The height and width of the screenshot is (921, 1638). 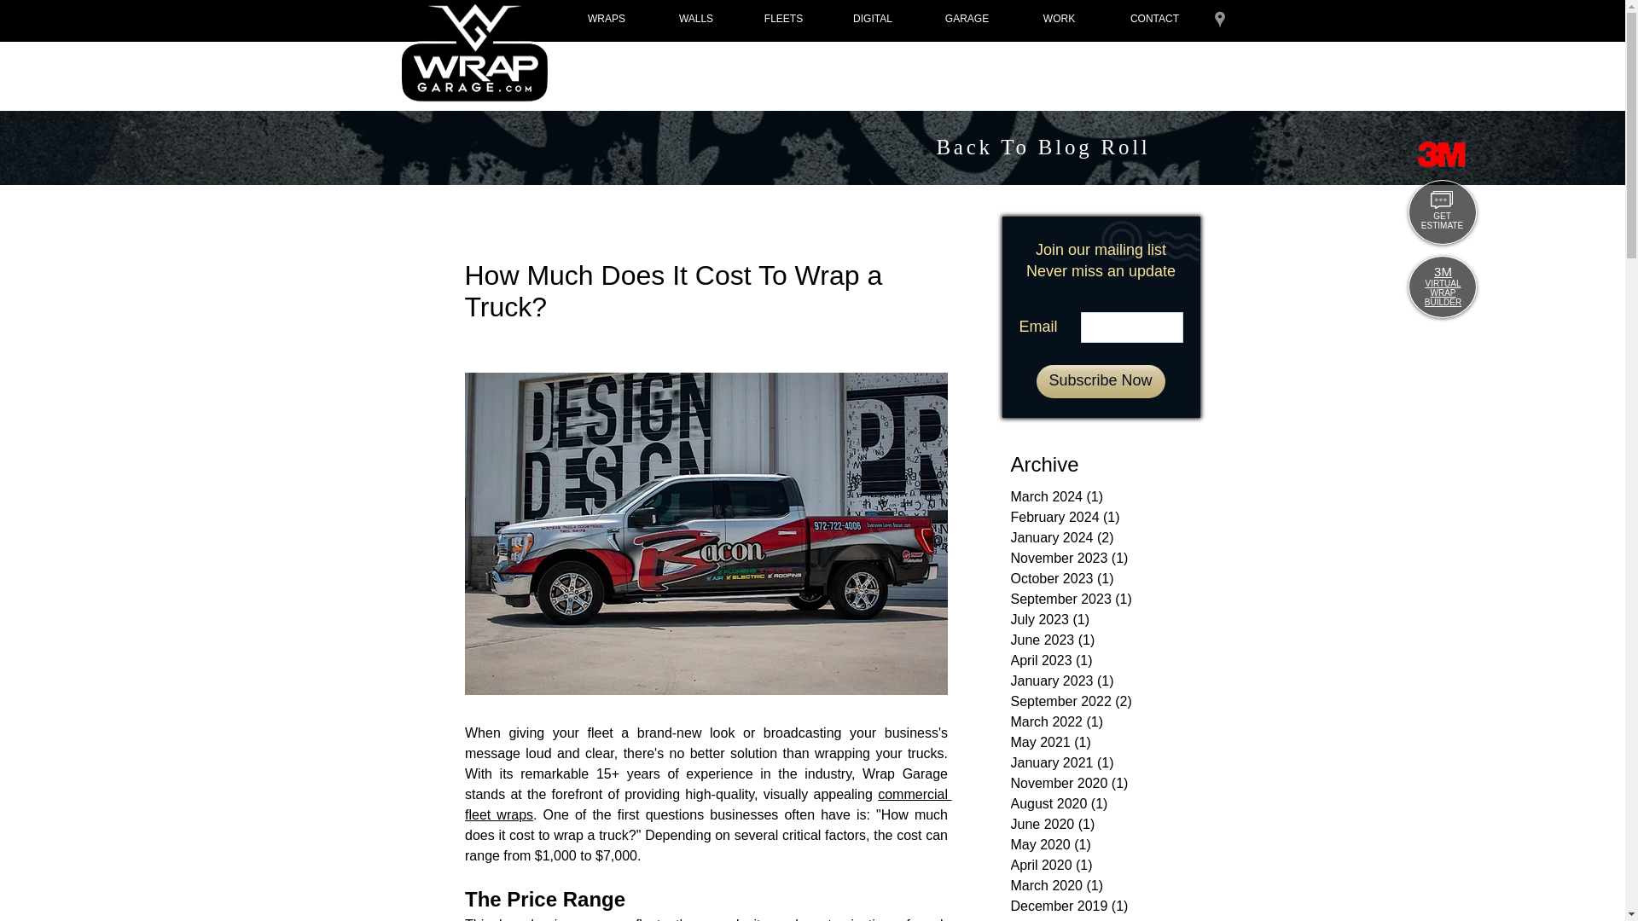 What do you see at coordinates (706, 805) in the screenshot?
I see `commercial fleet wraps` at bounding box center [706, 805].